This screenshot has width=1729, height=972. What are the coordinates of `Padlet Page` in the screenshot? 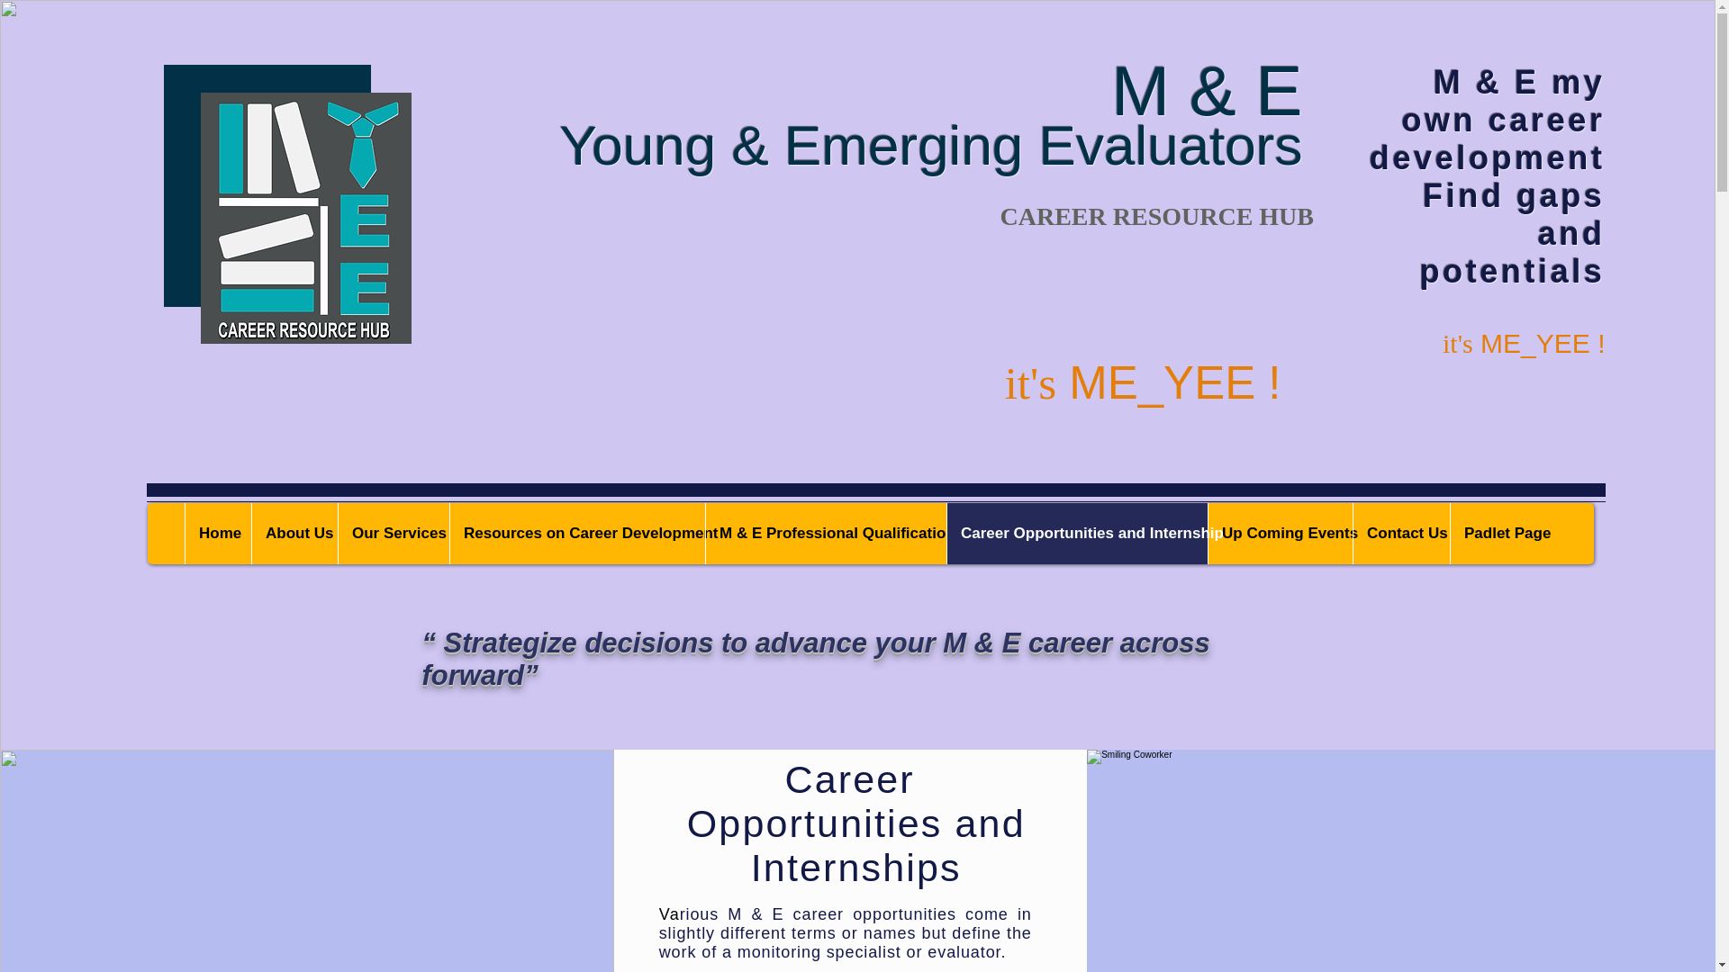 It's located at (1503, 534).